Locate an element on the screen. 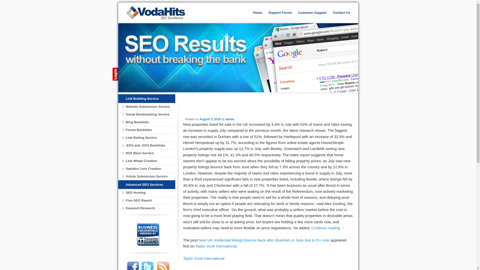 This screenshot has height=270, width=480. Website Submission Service is located at coordinates (149, 106).